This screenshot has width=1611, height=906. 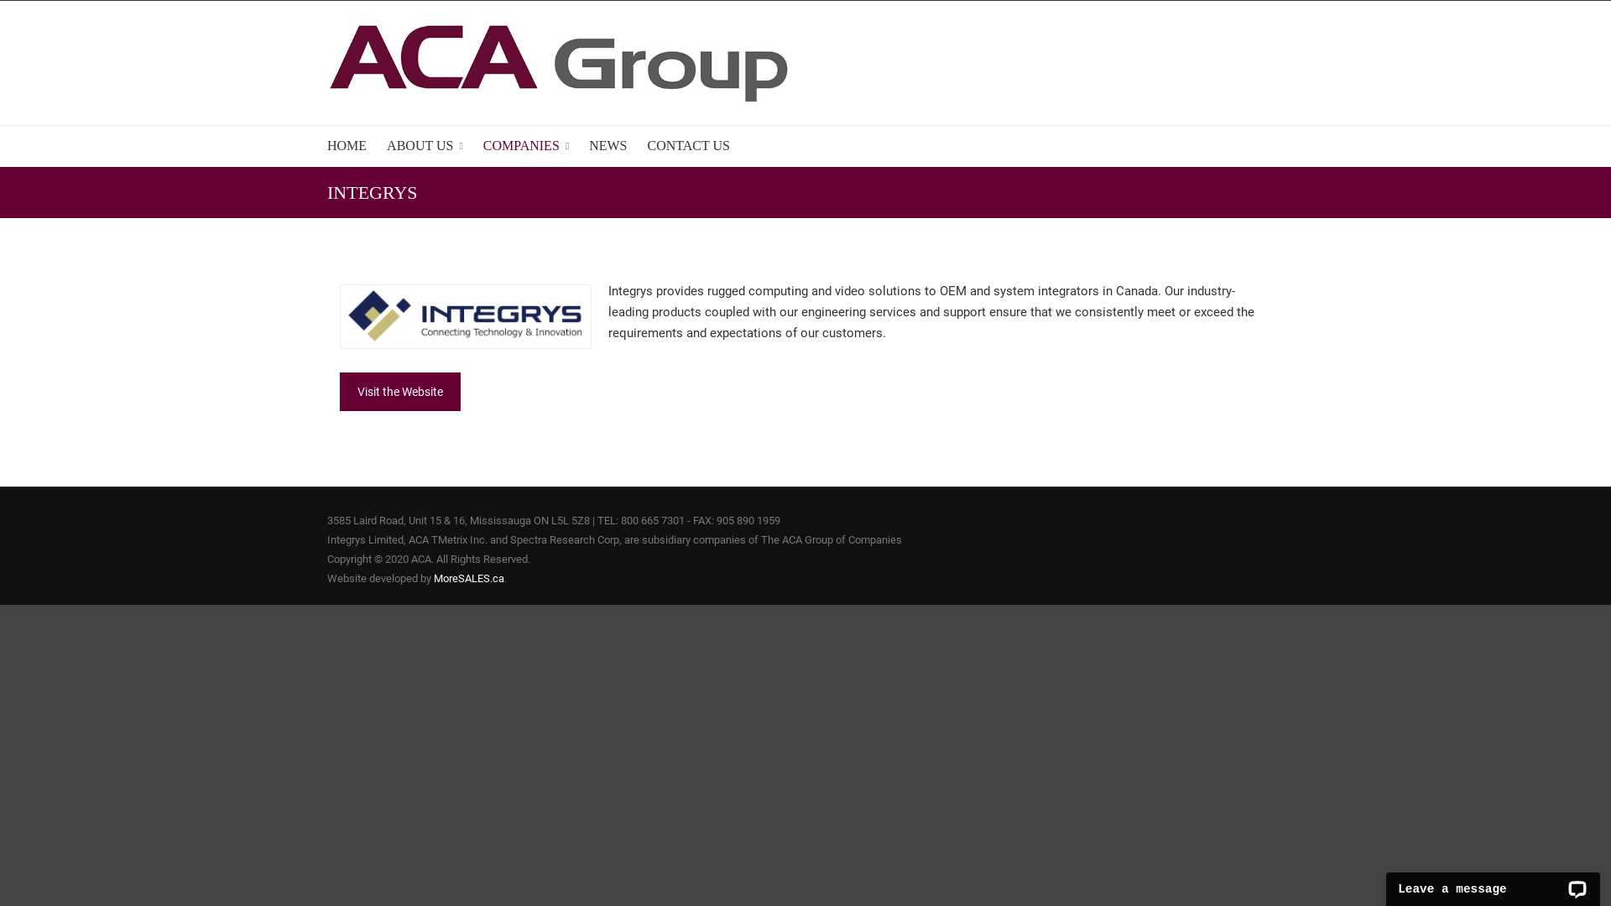 I want to click on COMPANIES, so click(x=526, y=146).